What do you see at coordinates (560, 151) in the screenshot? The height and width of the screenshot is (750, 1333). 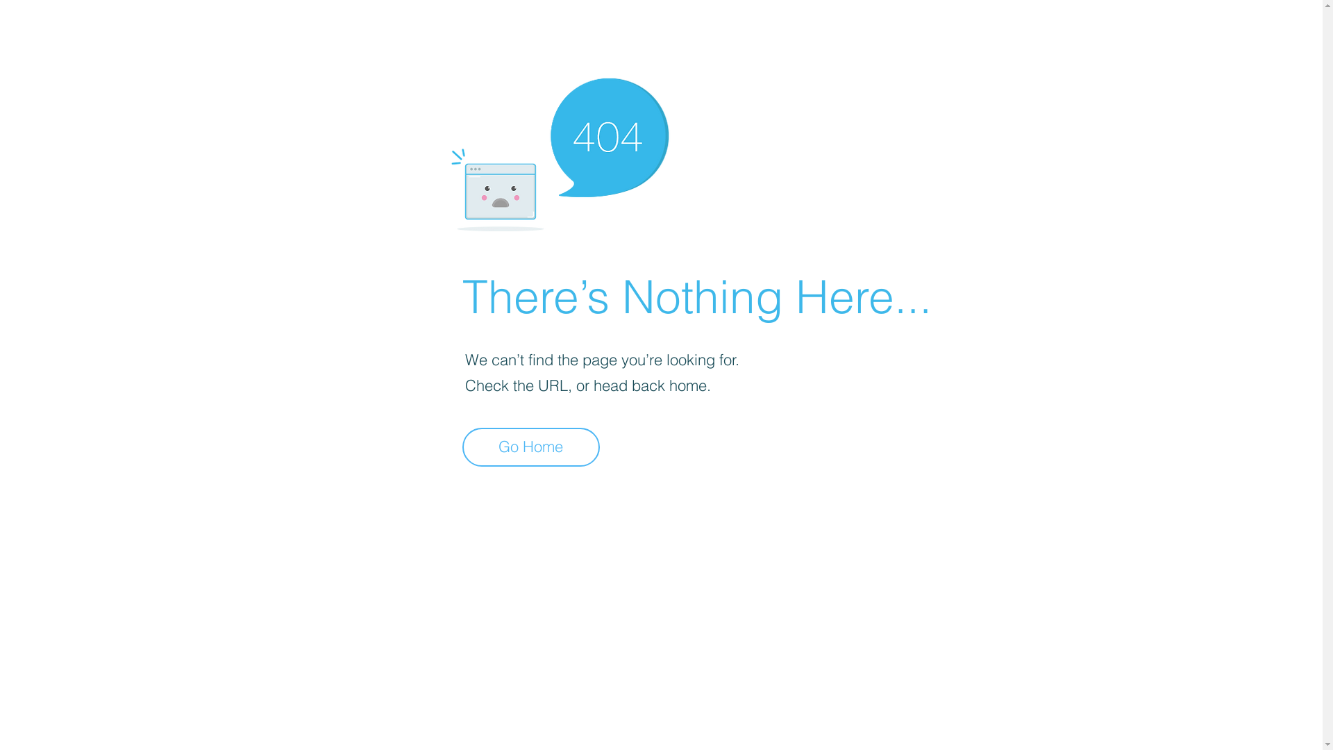 I see `404-icon_2.png` at bounding box center [560, 151].